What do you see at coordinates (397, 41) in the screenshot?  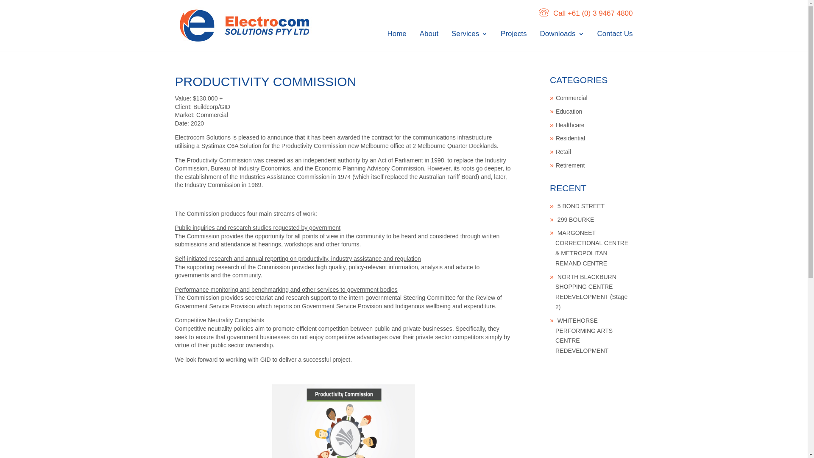 I see `Home` at bounding box center [397, 41].